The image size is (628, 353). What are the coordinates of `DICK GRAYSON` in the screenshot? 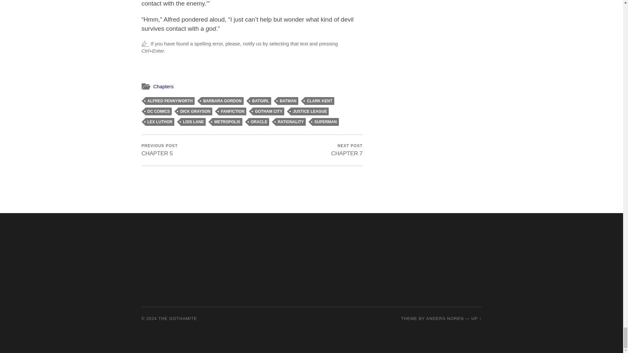 It's located at (160, 150).